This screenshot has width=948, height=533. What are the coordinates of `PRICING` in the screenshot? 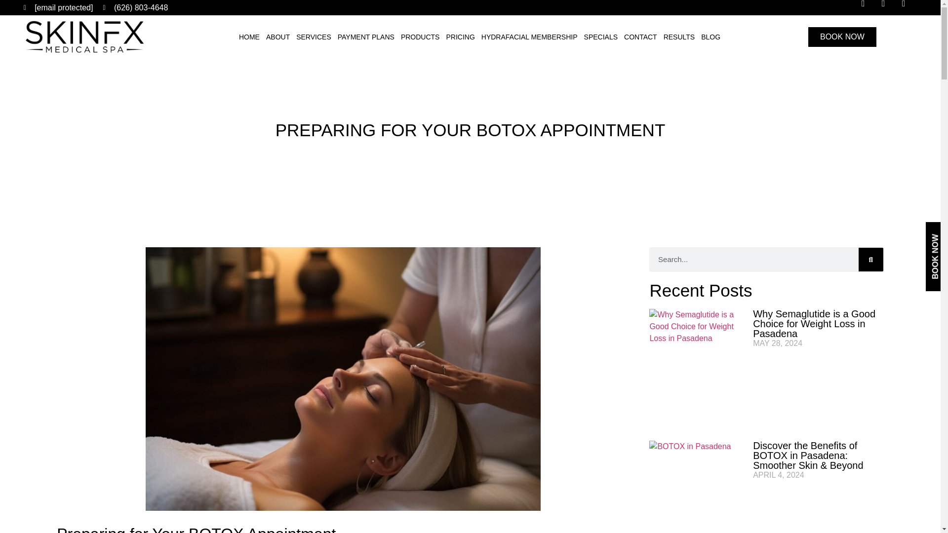 It's located at (460, 37).